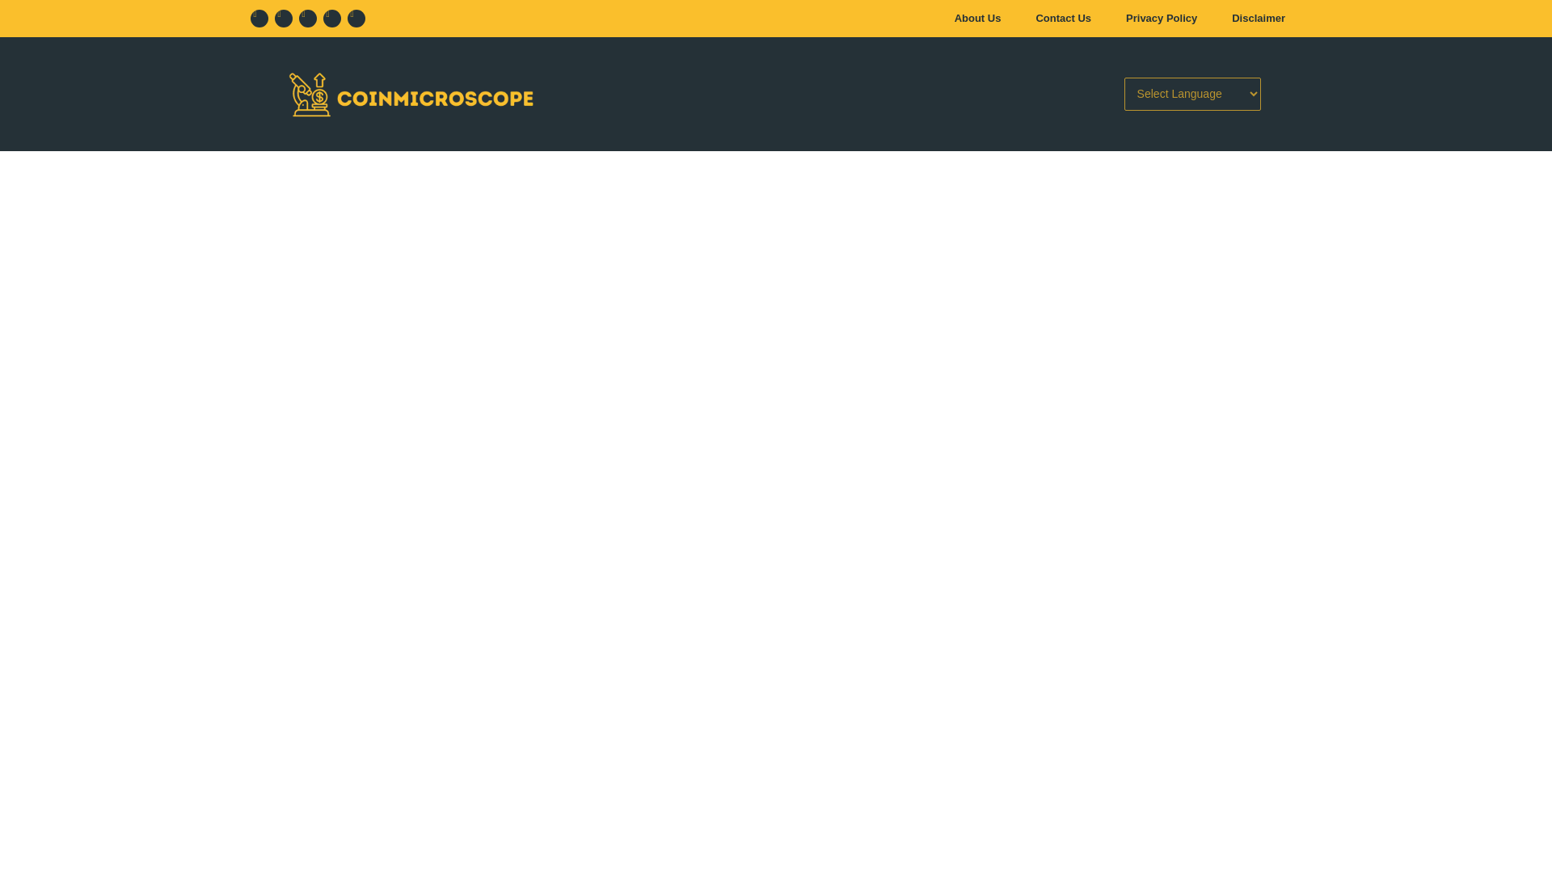  I want to click on Twitter, so click(283, 18).